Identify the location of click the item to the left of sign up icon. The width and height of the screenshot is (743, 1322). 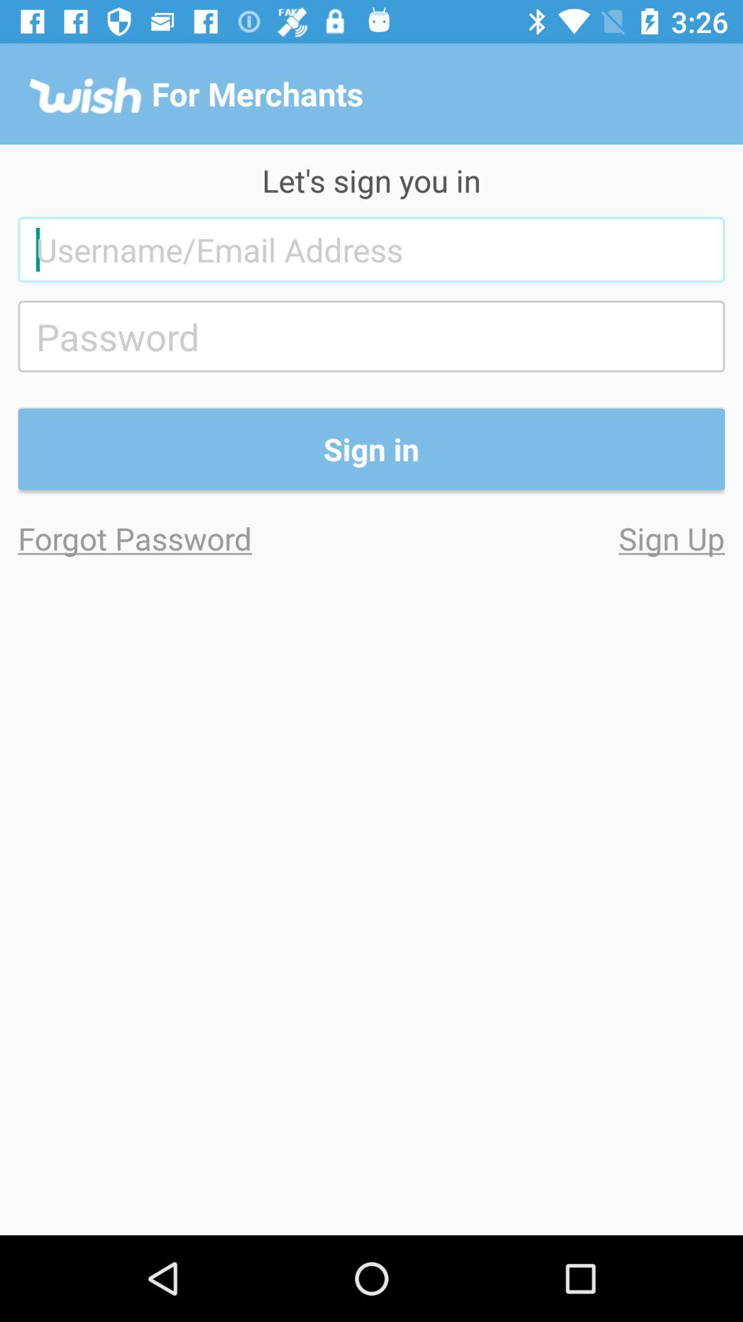
(195, 538).